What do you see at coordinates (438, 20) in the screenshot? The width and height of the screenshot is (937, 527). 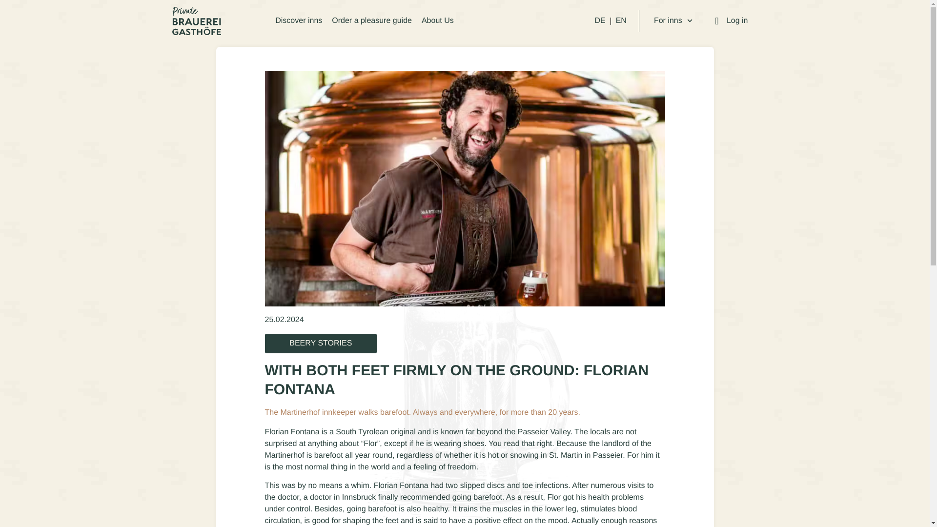 I see `About Us` at bounding box center [438, 20].